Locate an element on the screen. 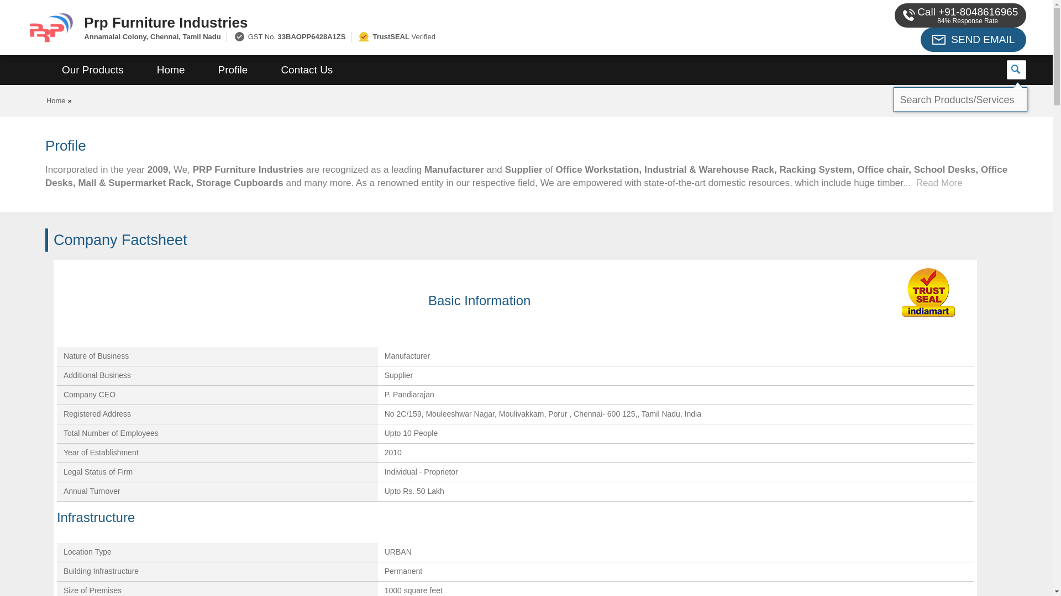 Image resolution: width=1061 pixels, height=596 pixels. Home is located at coordinates (170, 70).